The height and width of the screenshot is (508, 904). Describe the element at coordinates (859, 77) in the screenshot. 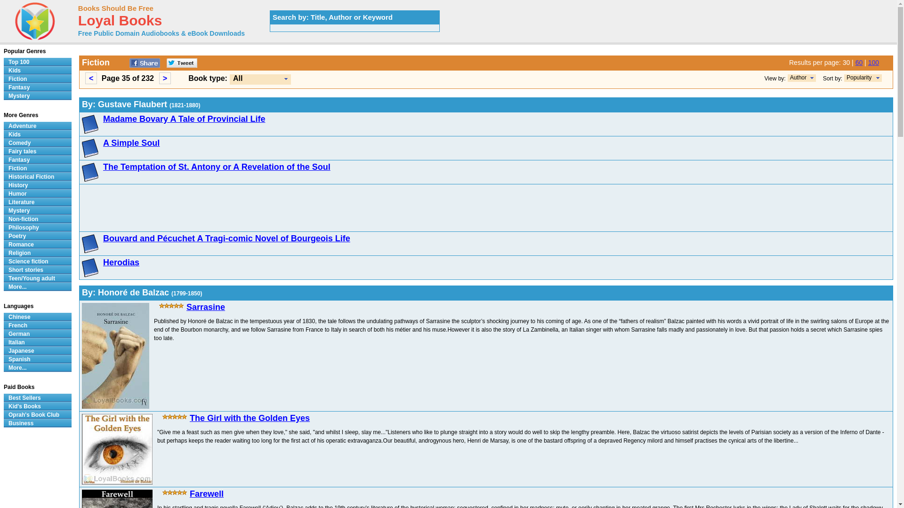

I see `Popularity` at that location.